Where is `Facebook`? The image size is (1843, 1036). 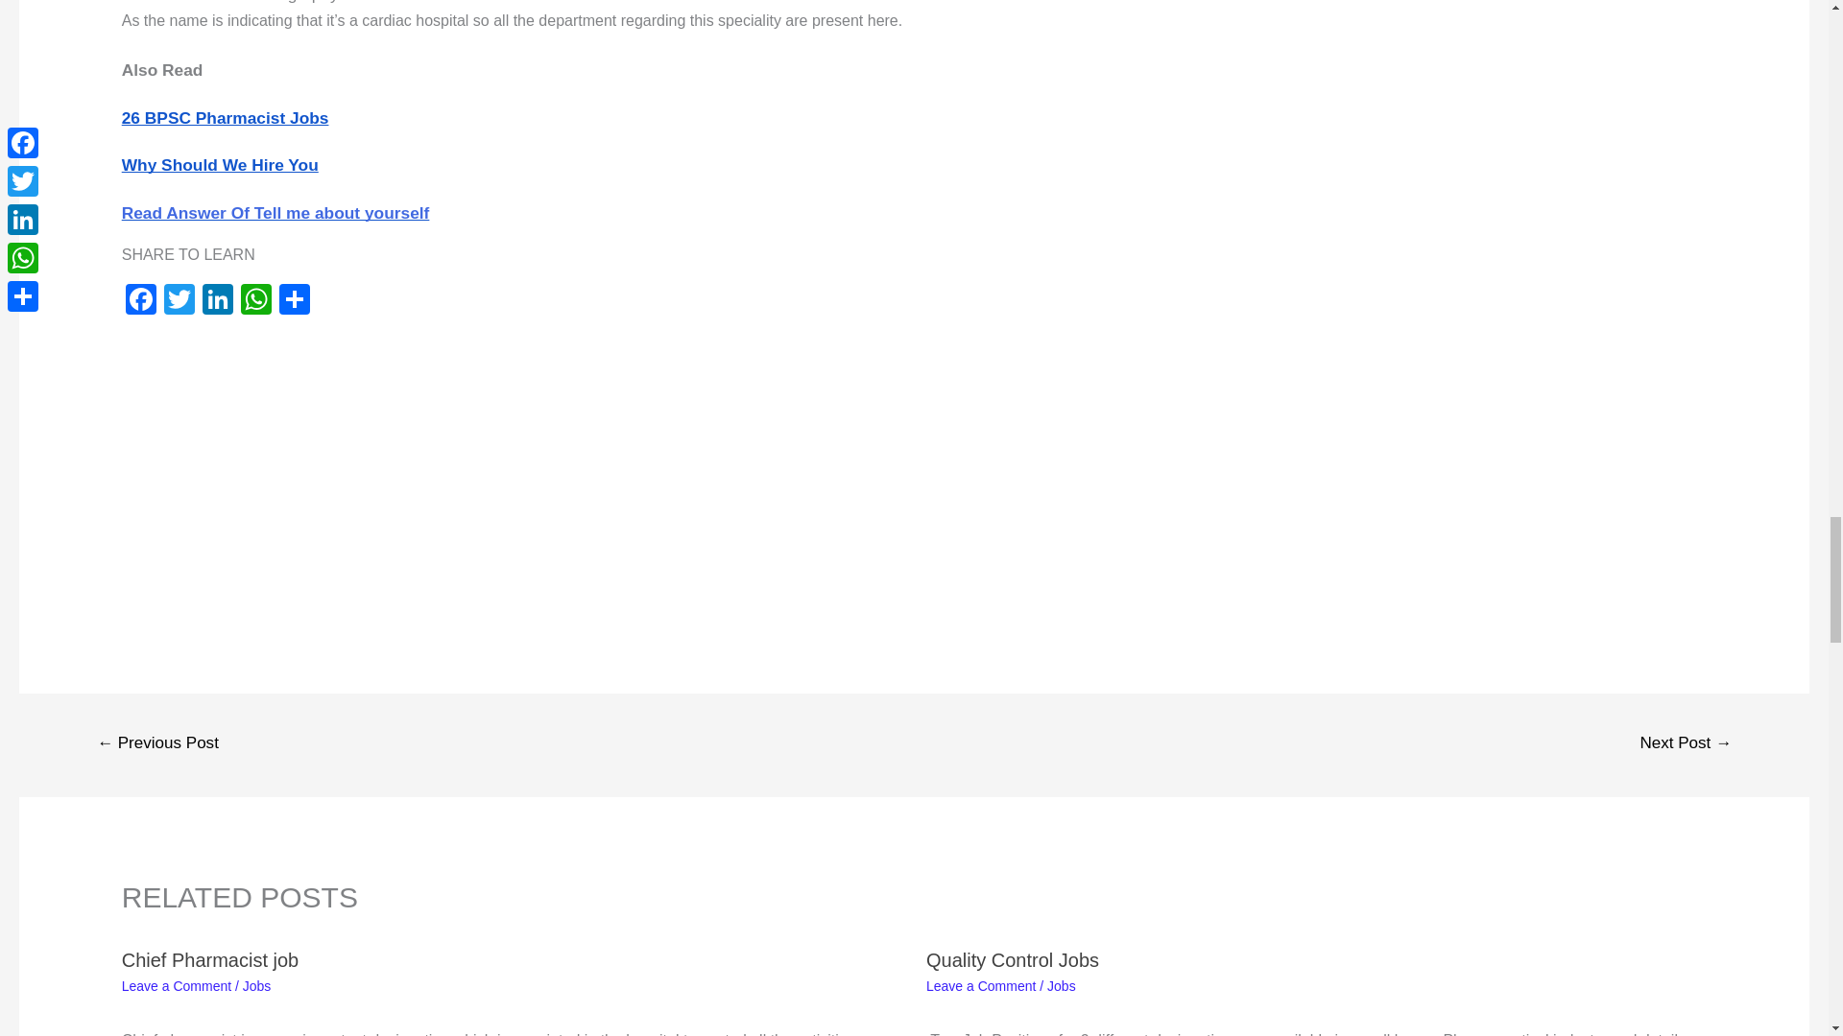 Facebook is located at coordinates (140, 301).